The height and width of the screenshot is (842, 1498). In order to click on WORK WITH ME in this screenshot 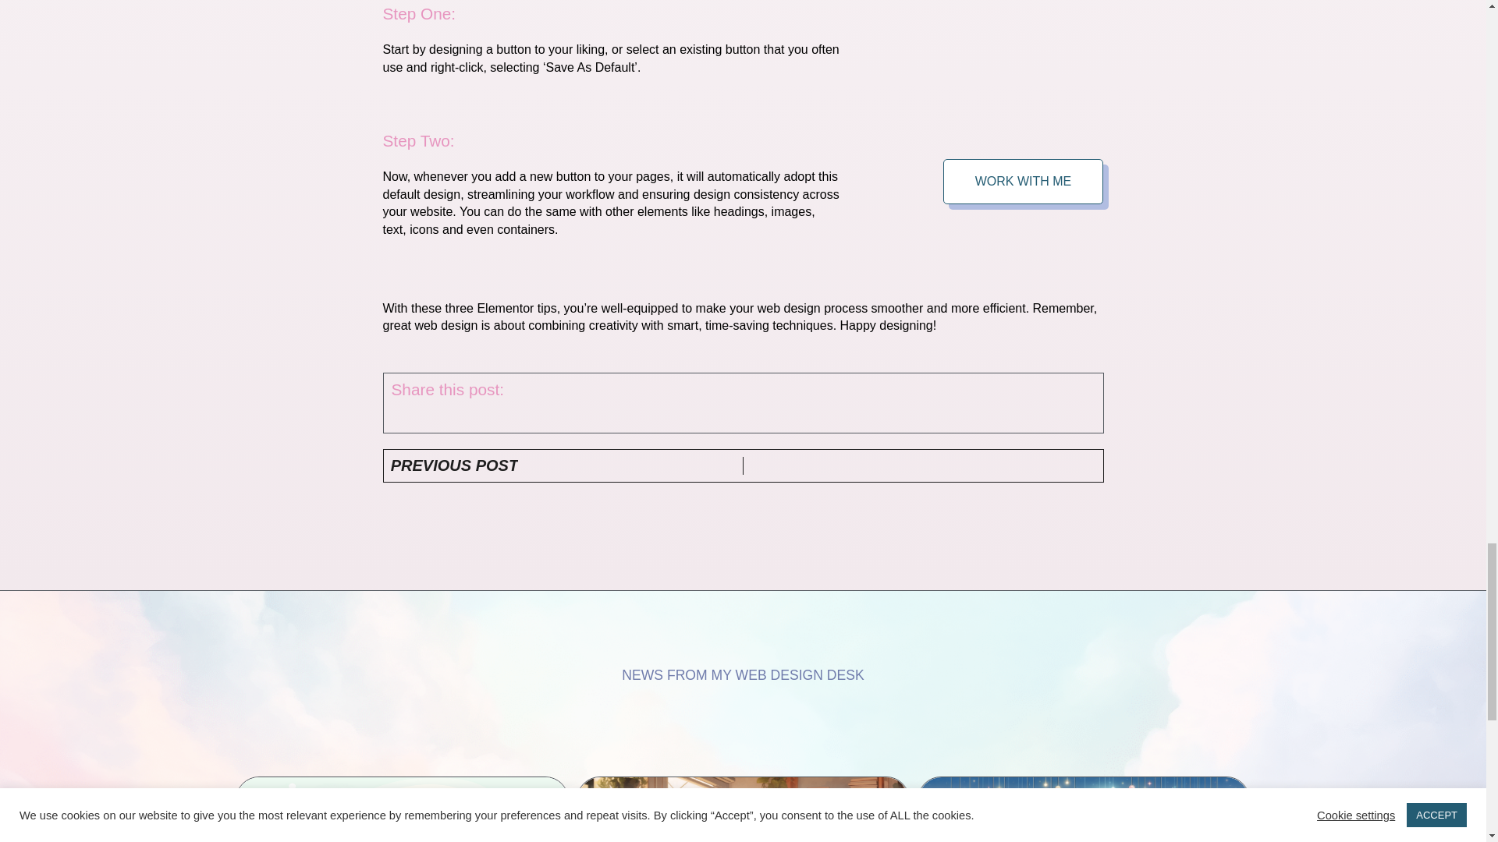, I will do `click(1024, 182)`.